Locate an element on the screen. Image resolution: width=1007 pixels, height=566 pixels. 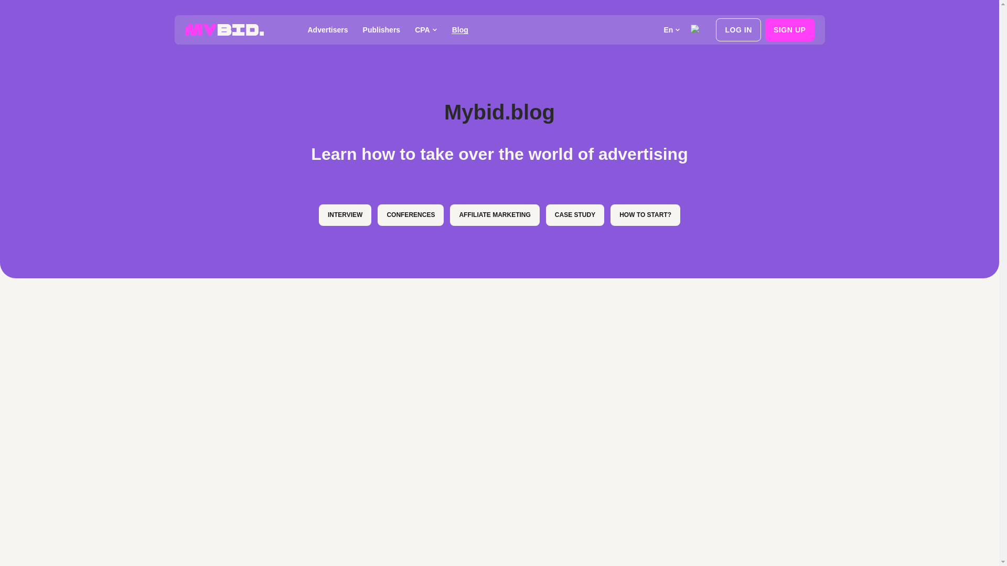
CASE STUDY is located at coordinates (575, 215).